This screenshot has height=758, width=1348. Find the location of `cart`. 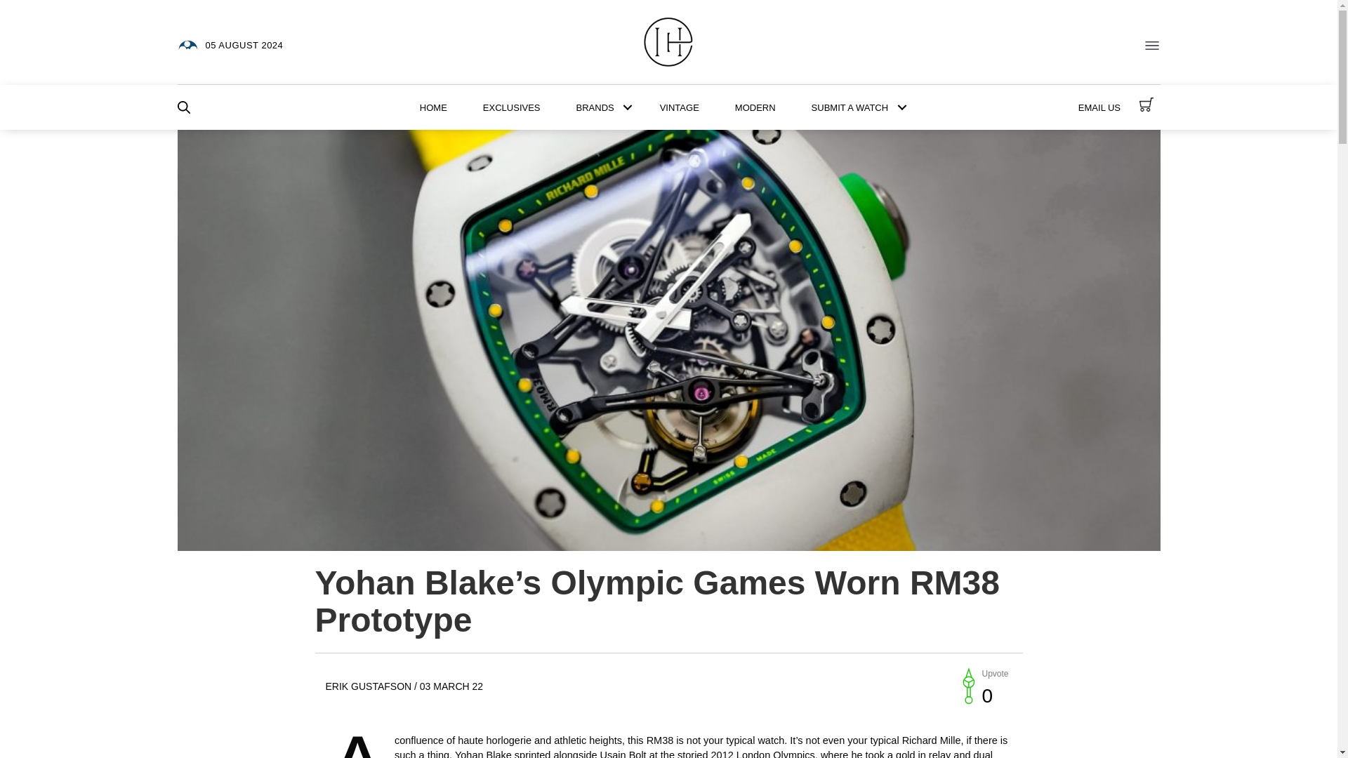

cart is located at coordinates (1146, 104).